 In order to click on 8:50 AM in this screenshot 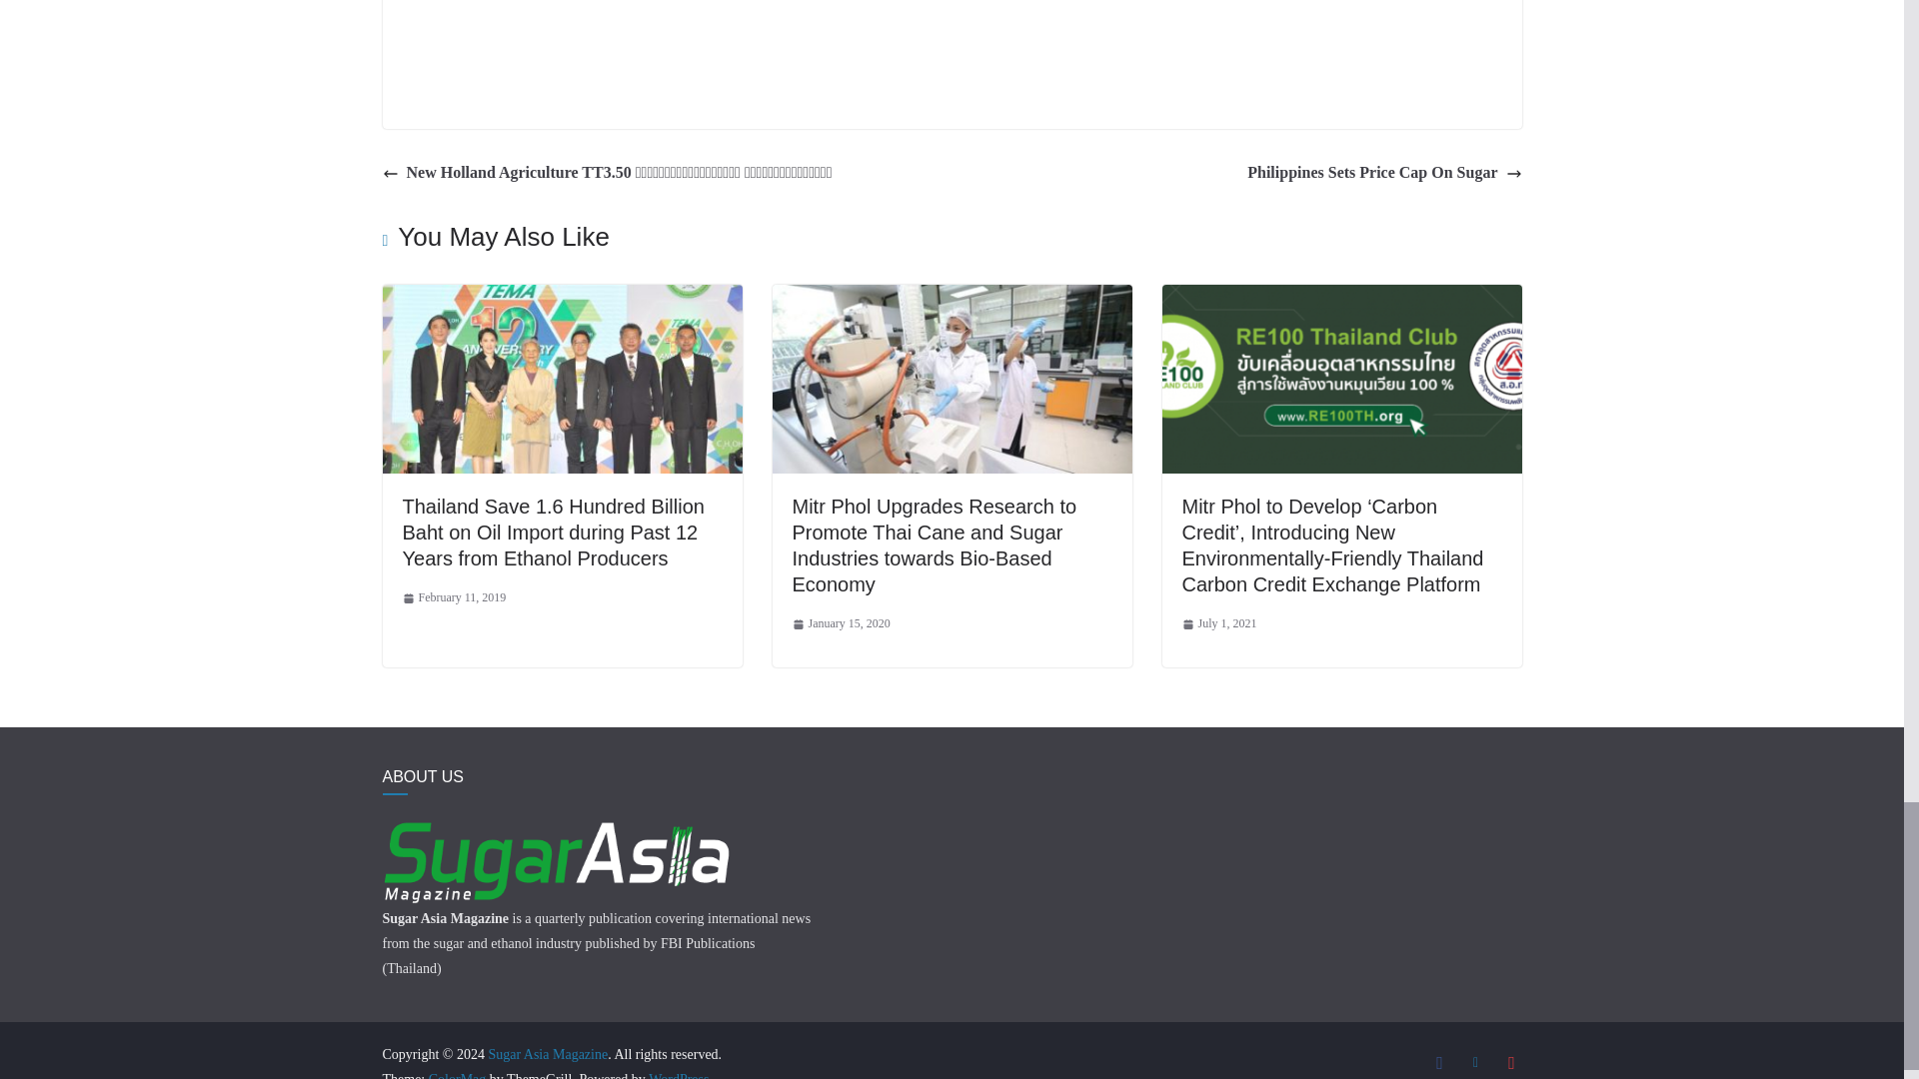, I will do `click(840, 624)`.